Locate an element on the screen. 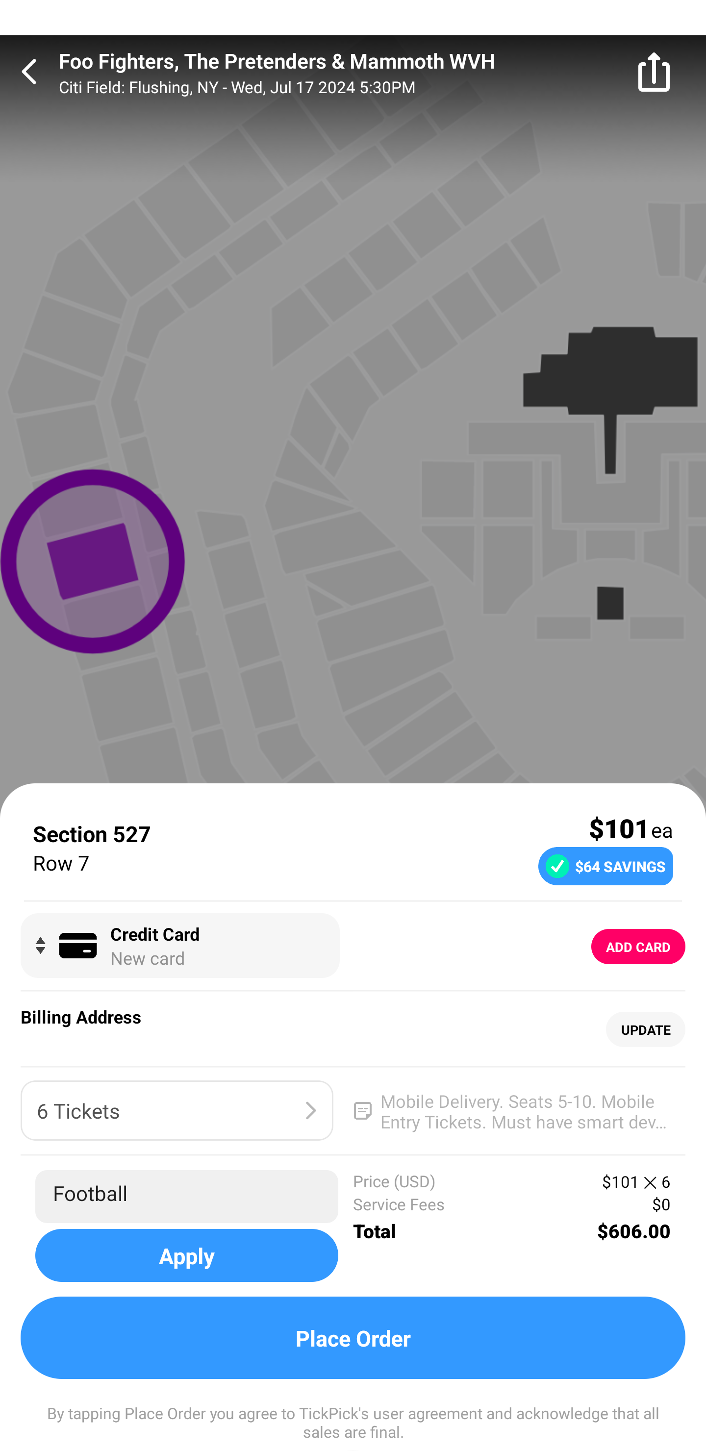  ADD CARD is located at coordinates (638, 947).